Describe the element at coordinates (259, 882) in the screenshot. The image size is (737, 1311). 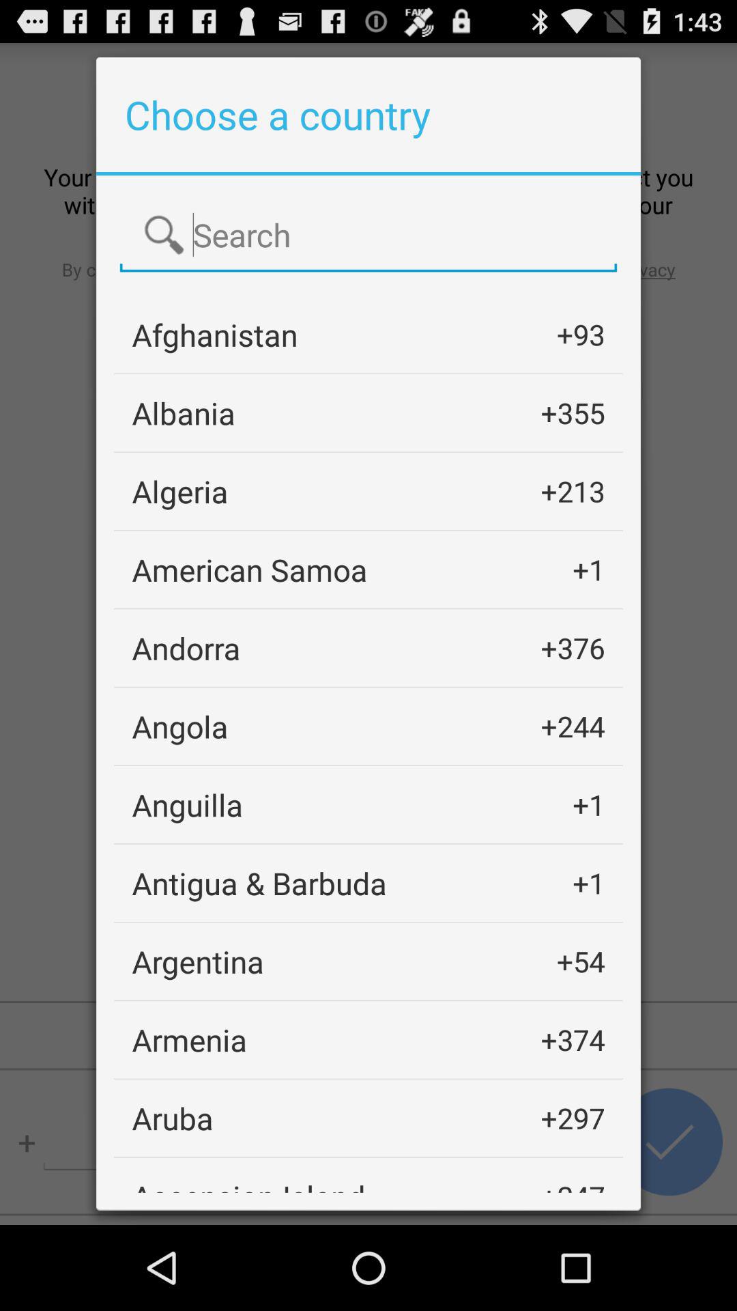
I see `click icon above the argentina app` at that location.